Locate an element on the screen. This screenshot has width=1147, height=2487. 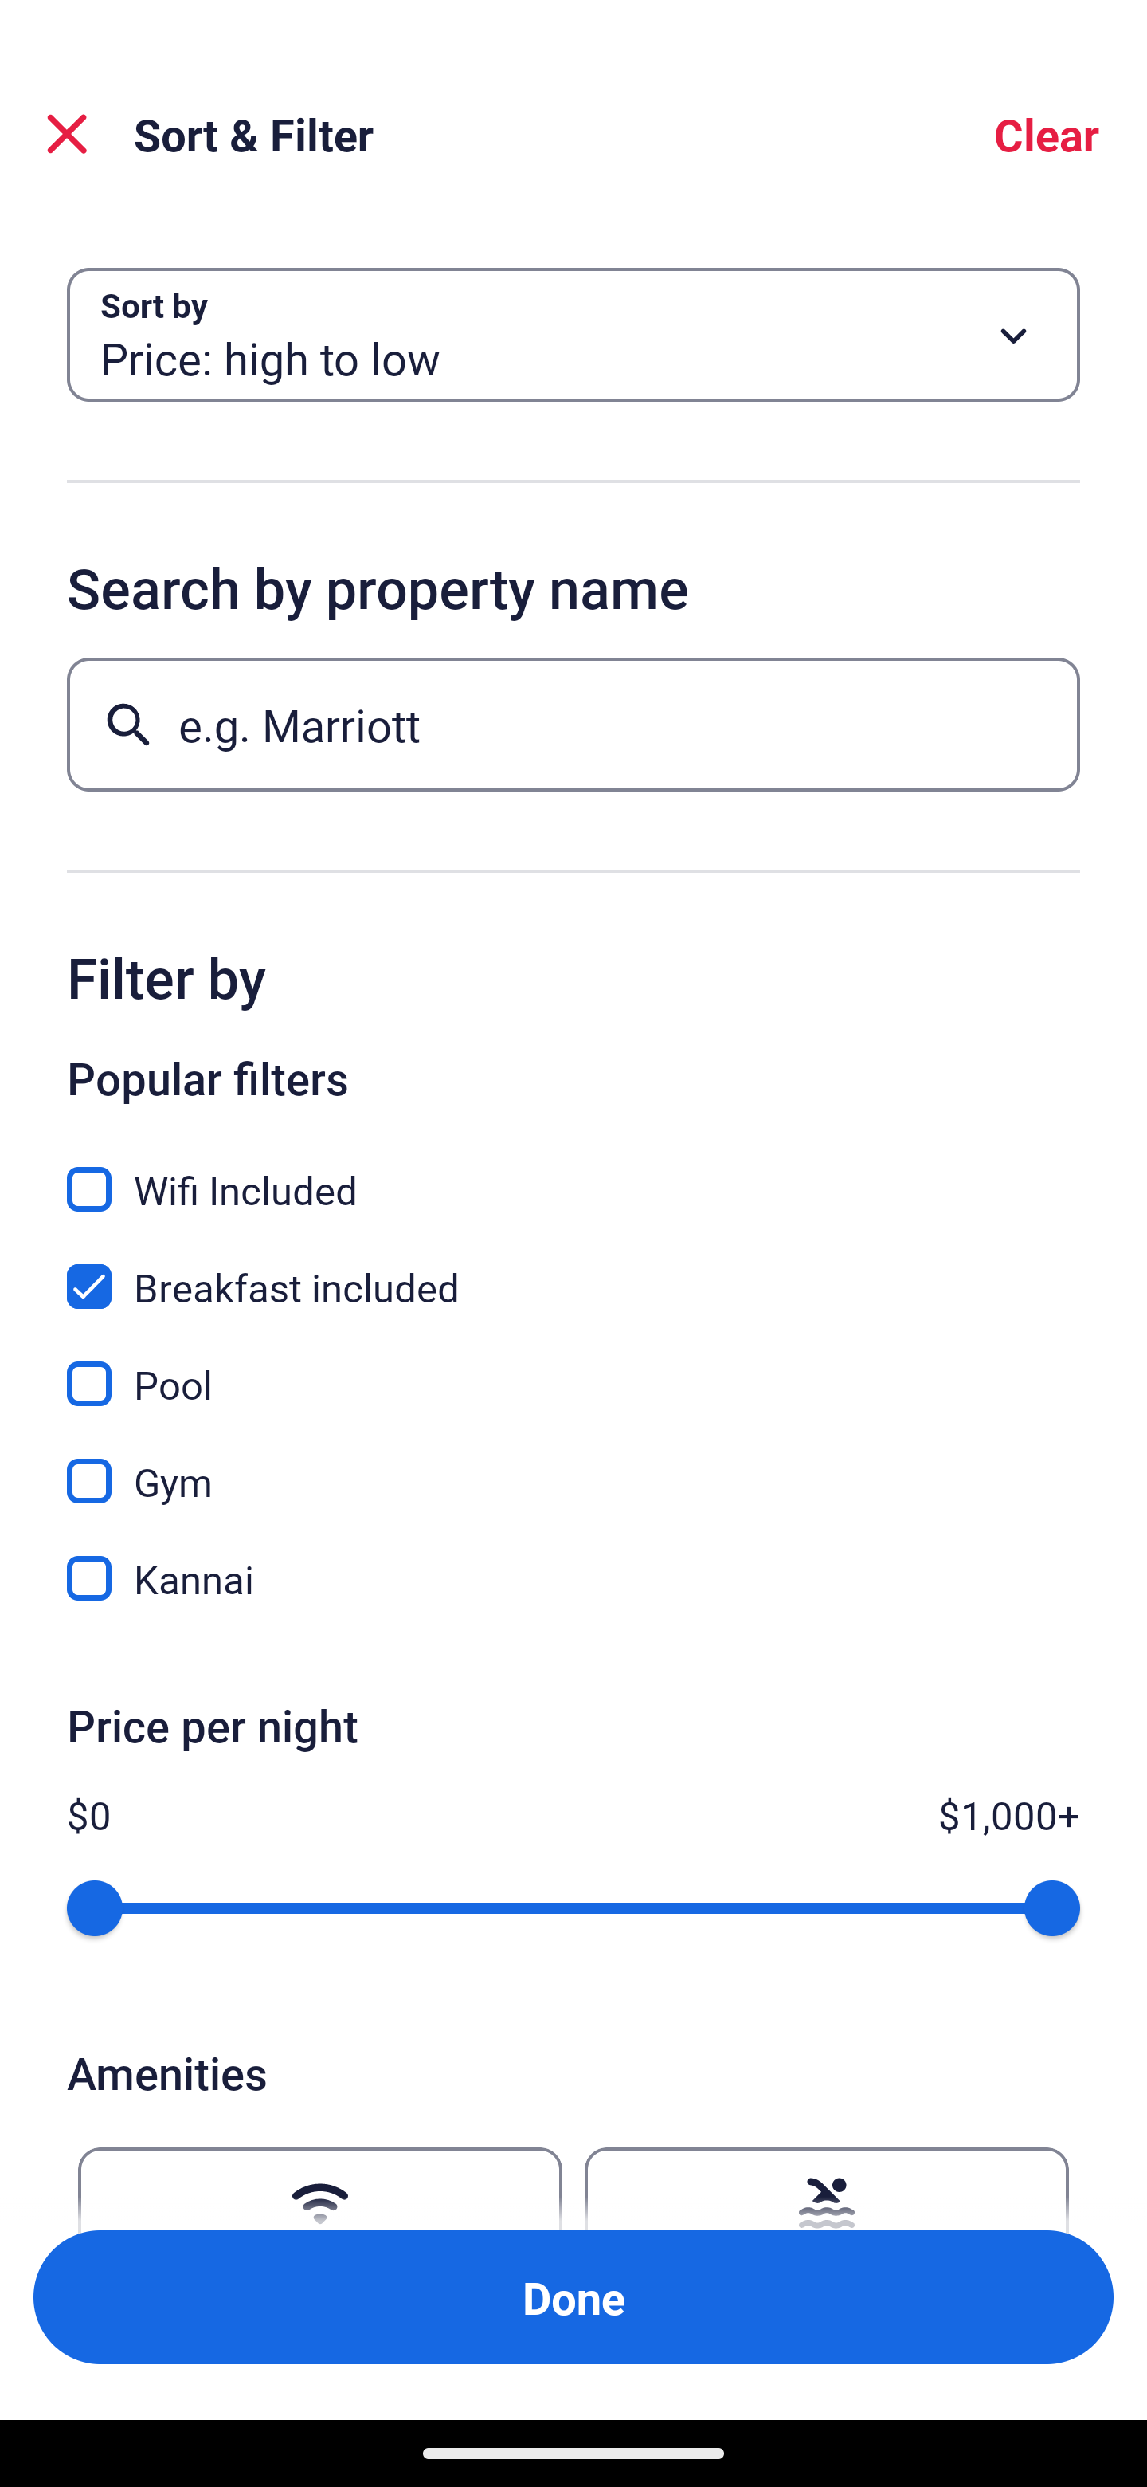
Pool, Pool is located at coordinates (573, 1366).